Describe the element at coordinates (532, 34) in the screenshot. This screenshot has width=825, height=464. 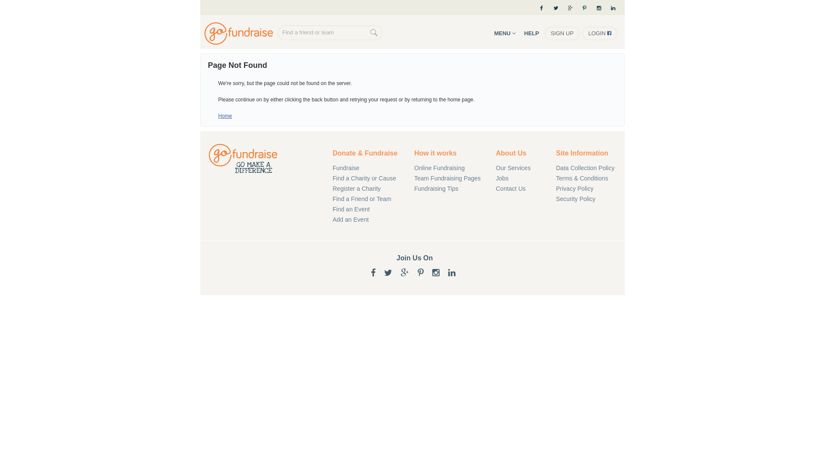
I see `HELP` at that location.